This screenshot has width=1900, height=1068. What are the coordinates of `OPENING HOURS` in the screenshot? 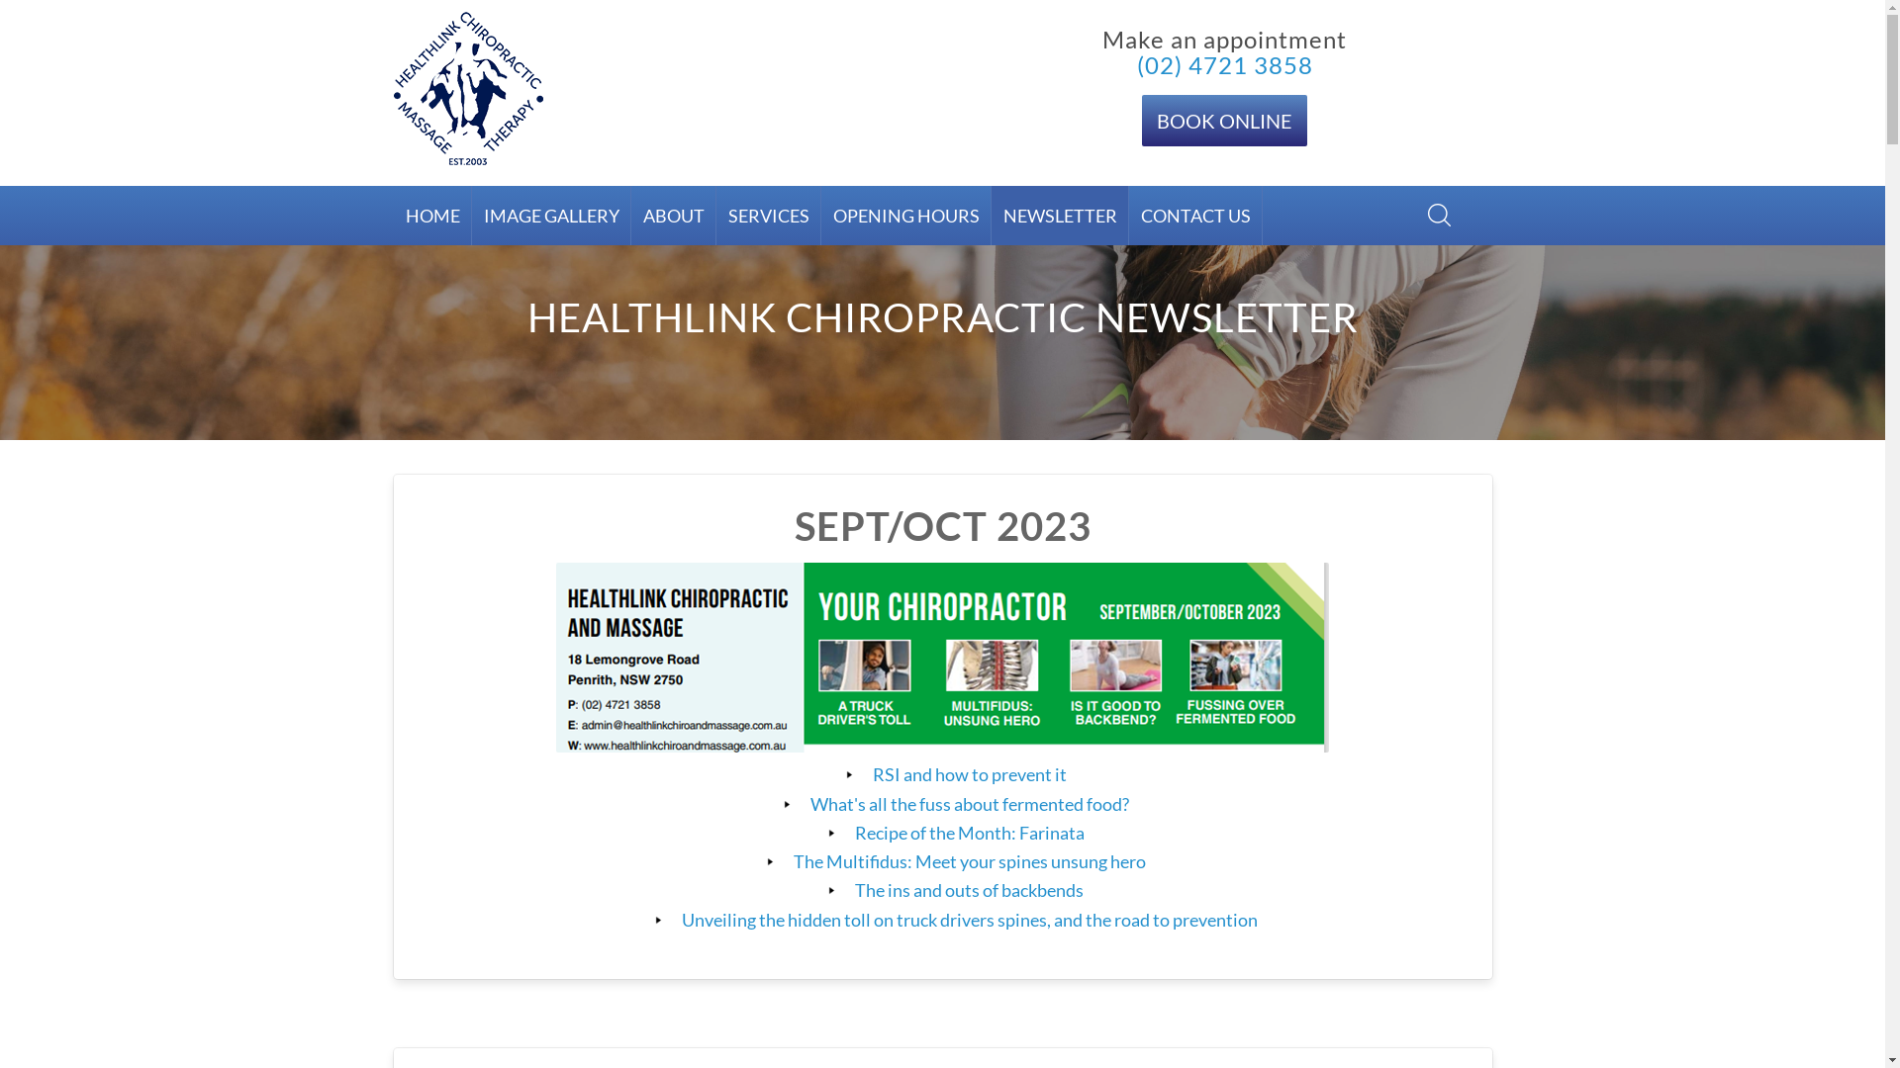 It's located at (906, 216).